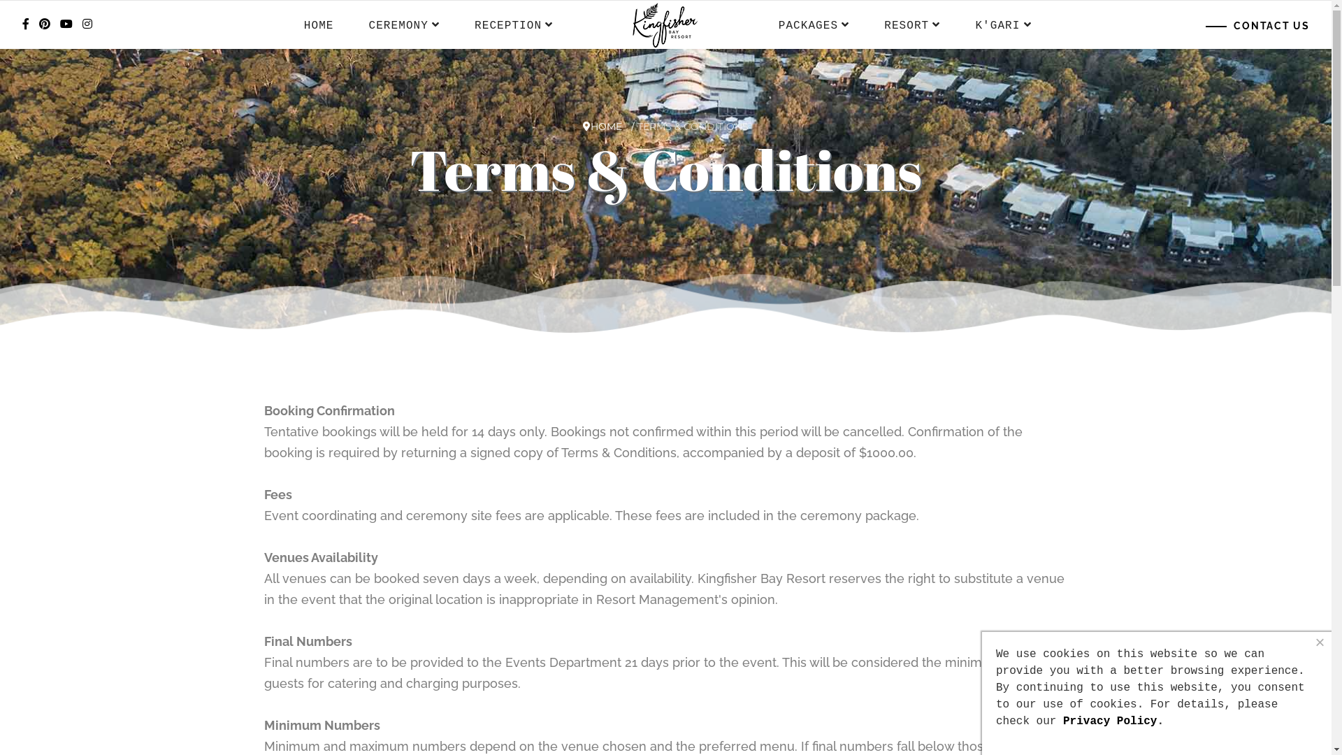  I want to click on HOME, so click(607, 127).